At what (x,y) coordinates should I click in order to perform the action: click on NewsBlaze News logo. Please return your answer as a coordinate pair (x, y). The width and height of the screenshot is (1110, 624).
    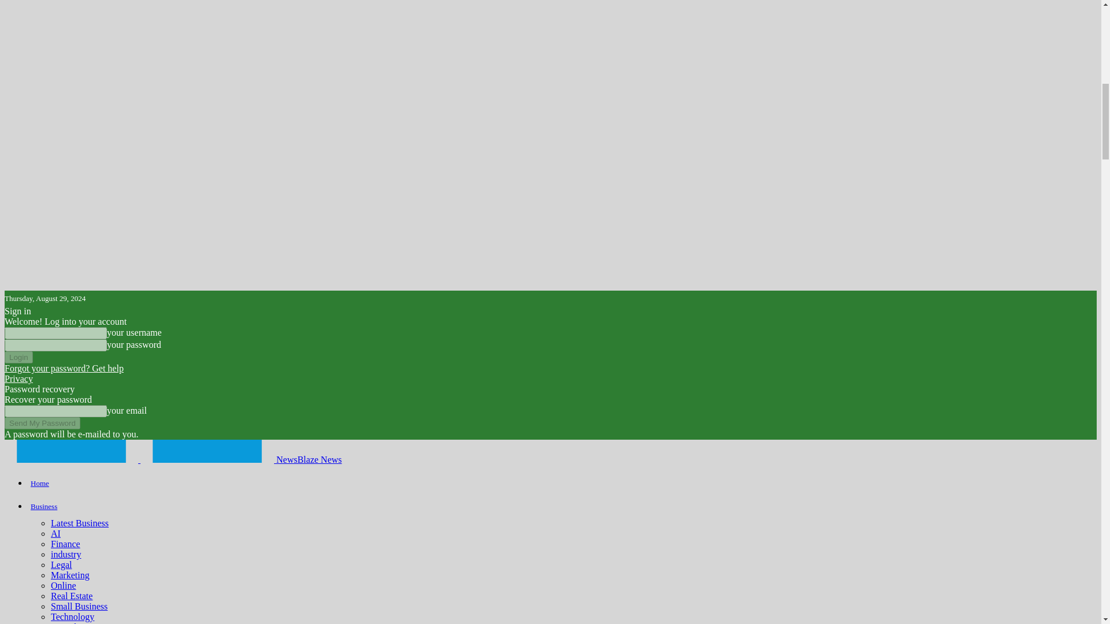
    Looking at the image, I should click on (71, 451).